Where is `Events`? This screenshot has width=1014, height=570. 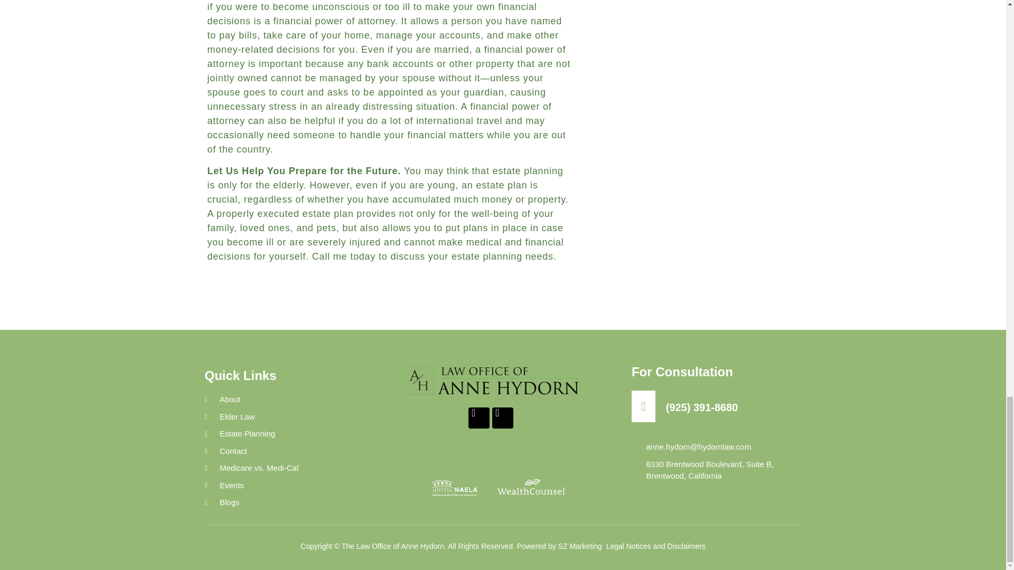 Events is located at coordinates (284, 486).